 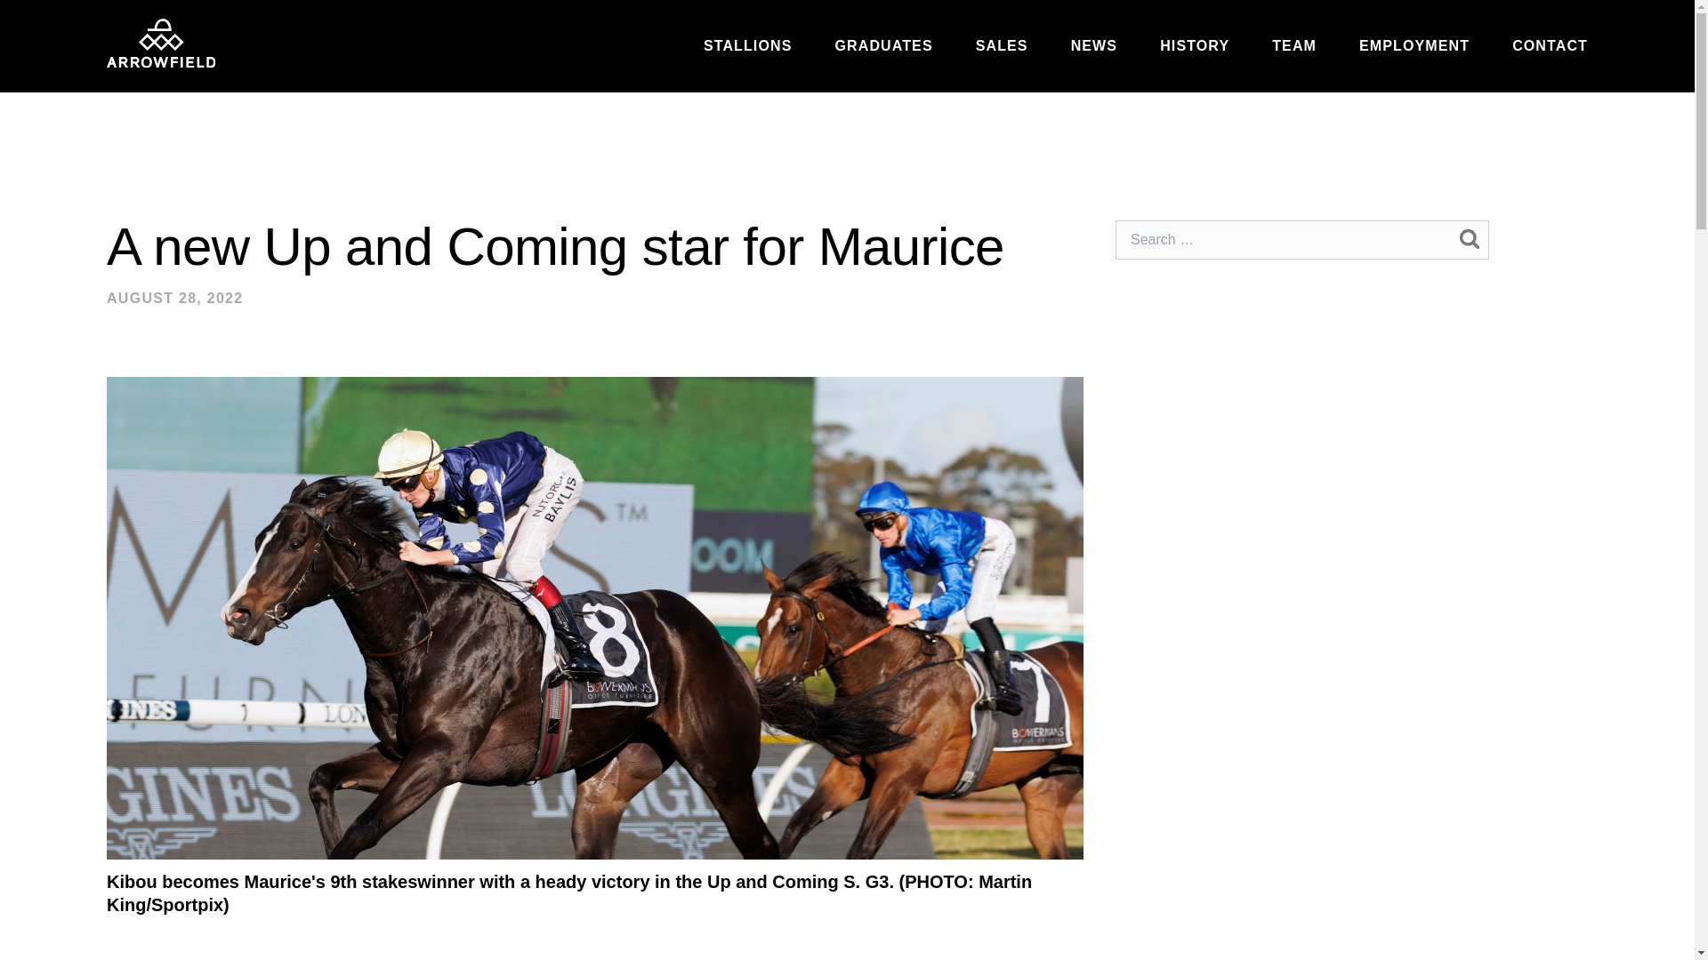 What do you see at coordinates (1093, 46) in the screenshot?
I see `NEWS` at bounding box center [1093, 46].